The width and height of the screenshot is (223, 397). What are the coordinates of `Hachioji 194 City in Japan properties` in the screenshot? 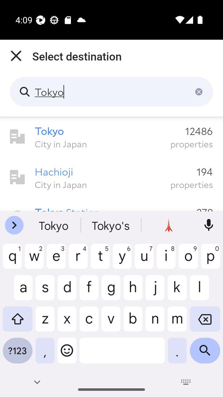 It's located at (111, 177).